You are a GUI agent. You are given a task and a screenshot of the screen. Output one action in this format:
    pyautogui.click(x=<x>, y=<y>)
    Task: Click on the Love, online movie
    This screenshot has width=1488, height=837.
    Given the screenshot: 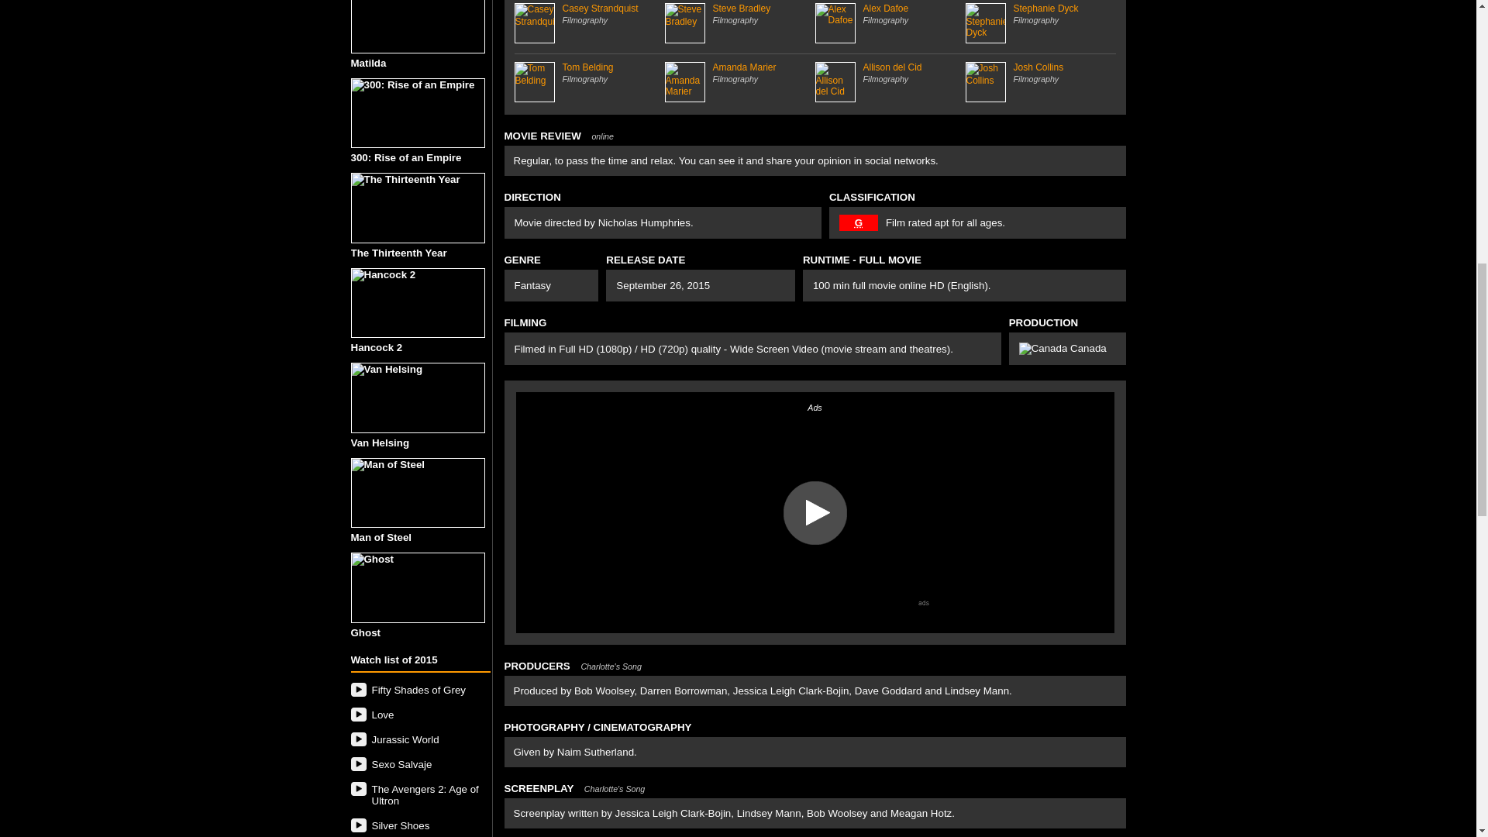 What is the action you would take?
    pyautogui.click(x=419, y=715)
    